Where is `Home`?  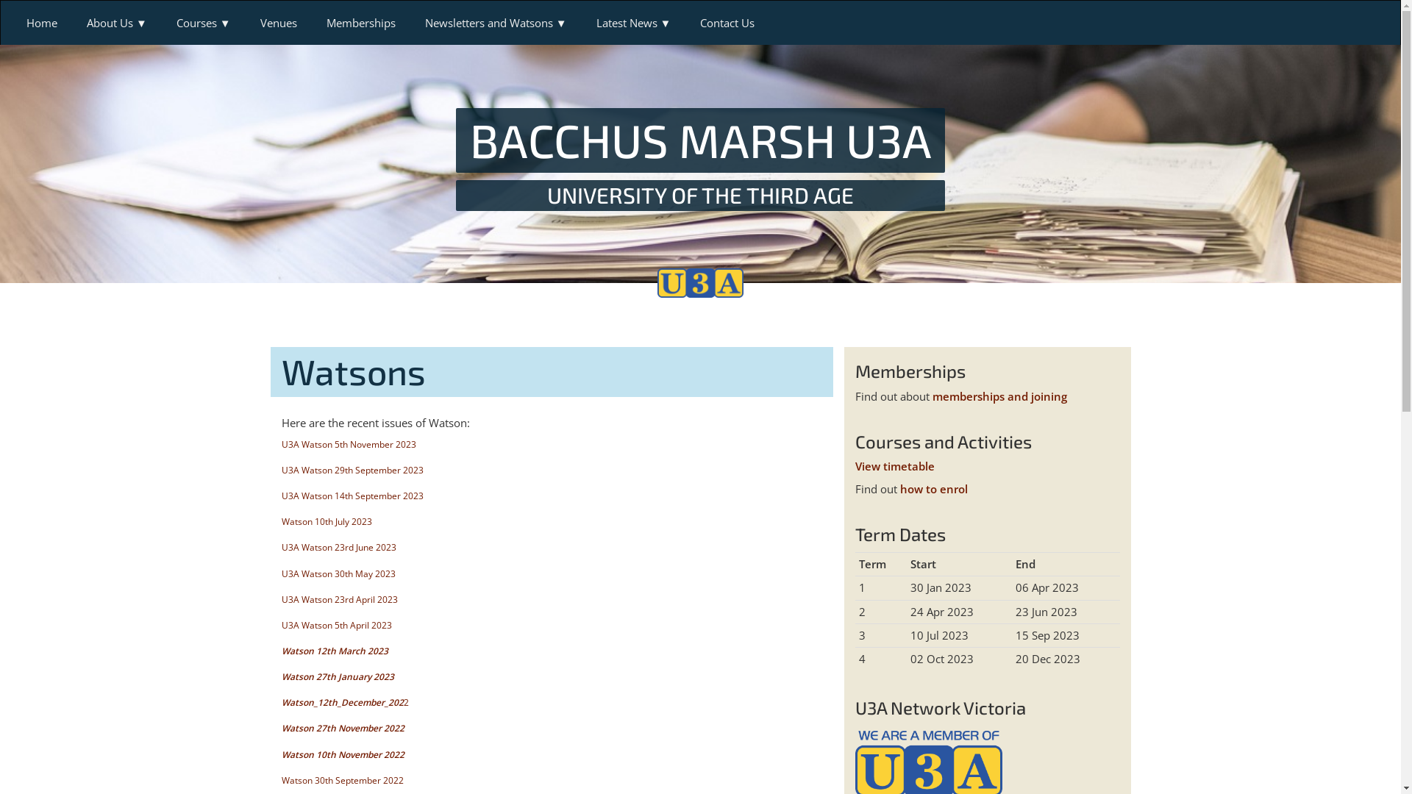
Home is located at coordinates (42, 23).